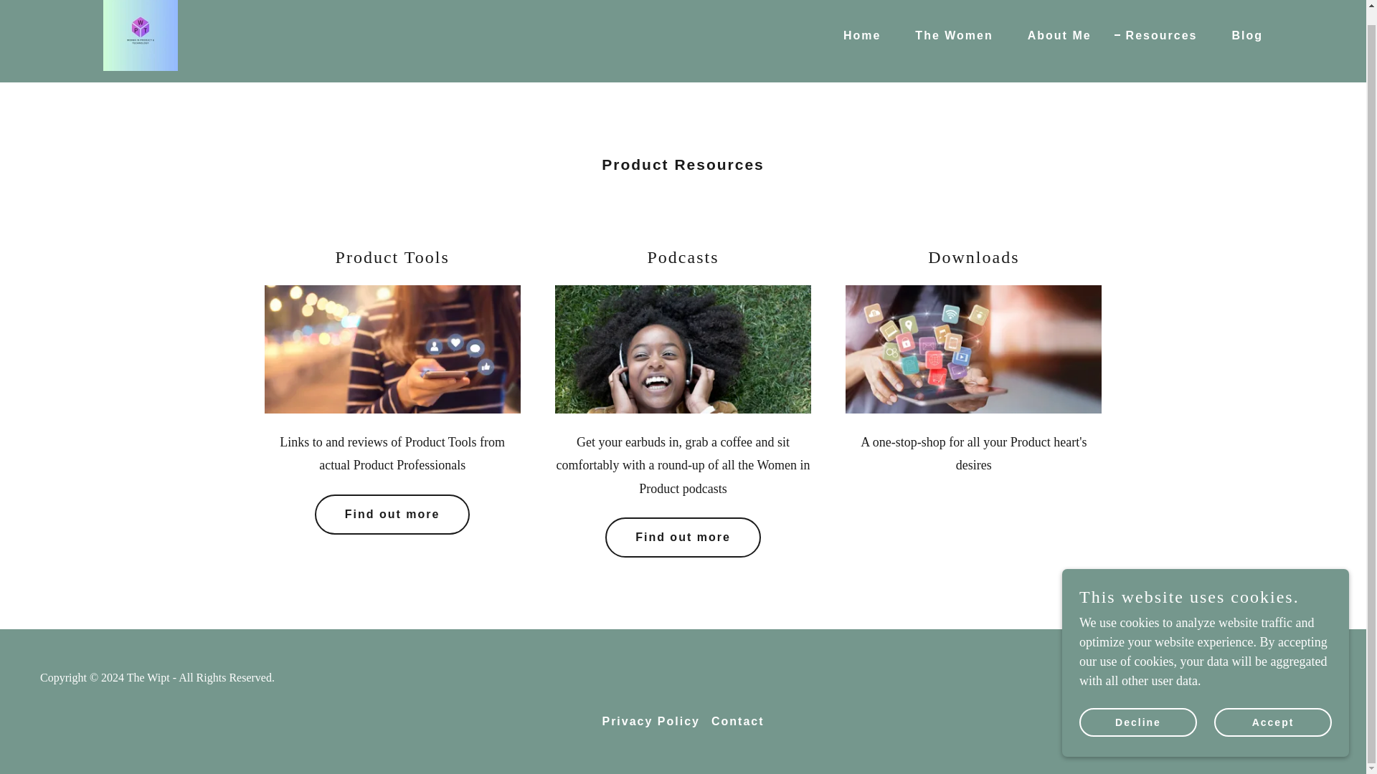 The height and width of the screenshot is (774, 1377). What do you see at coordinates (1241, 34) in the screenshot?
I see `Blog` at bounding box center [1241, 34].